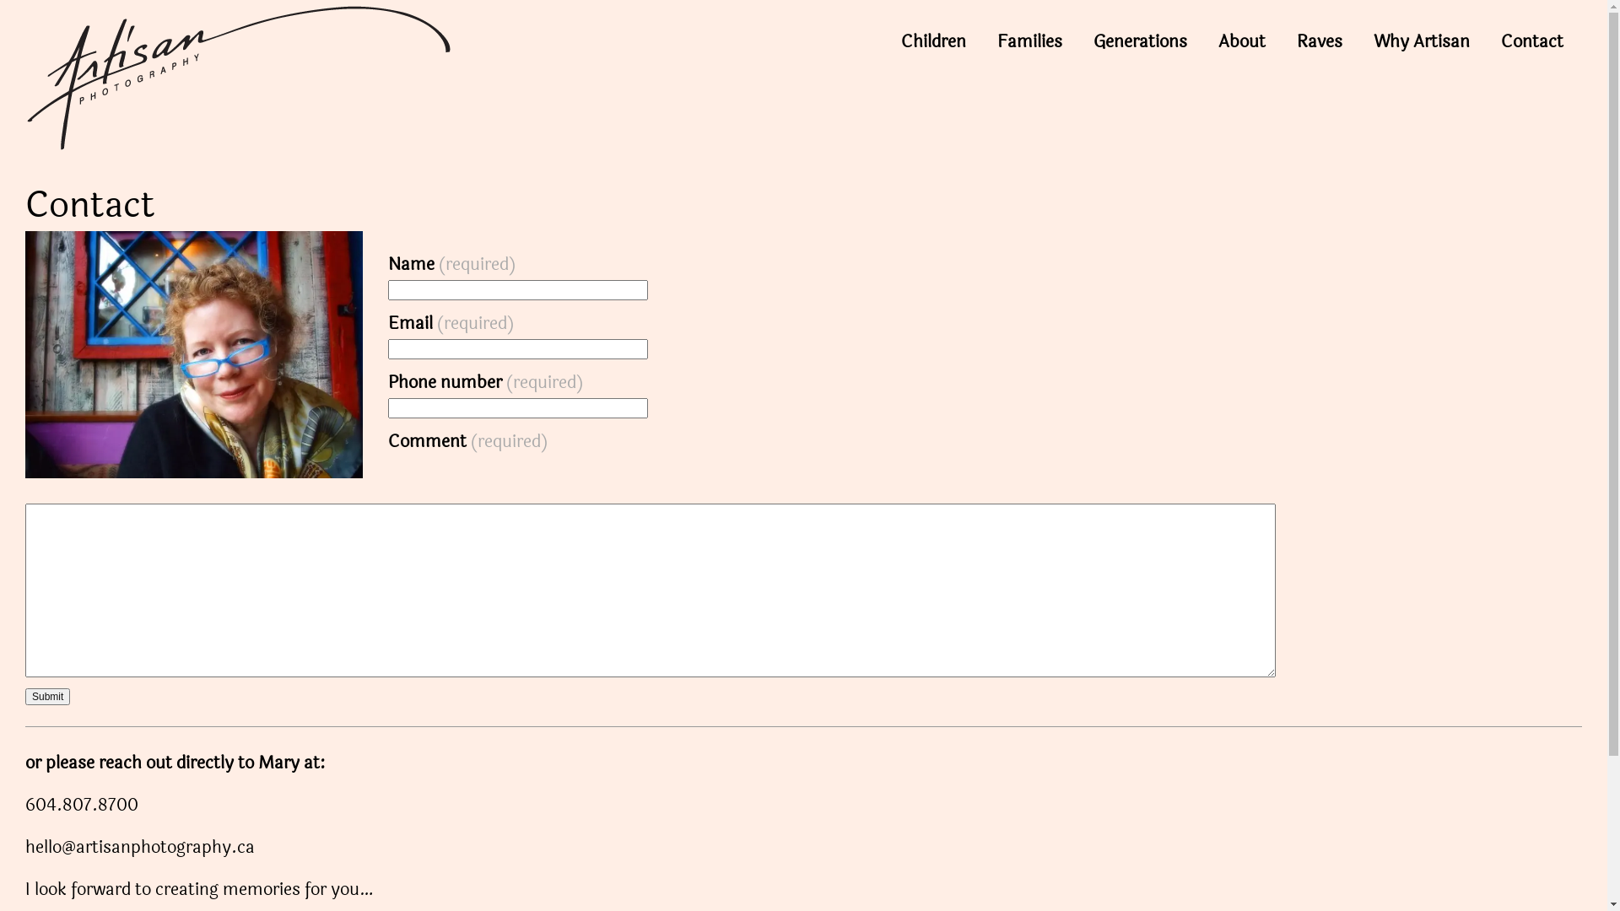 The height and width of the screenshot is (911, 1620). I want to click on About, so click(1242, 42).